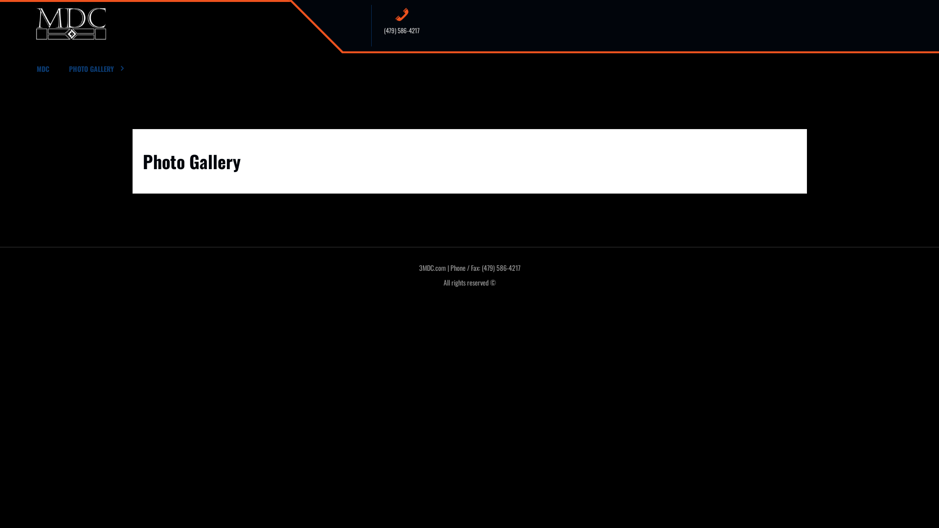 The height and width of the screenshot is (528, 939). What do you see at coordinates (45, 69) in the screenshot?
I see `MDC` at bounding box center [45, 69].